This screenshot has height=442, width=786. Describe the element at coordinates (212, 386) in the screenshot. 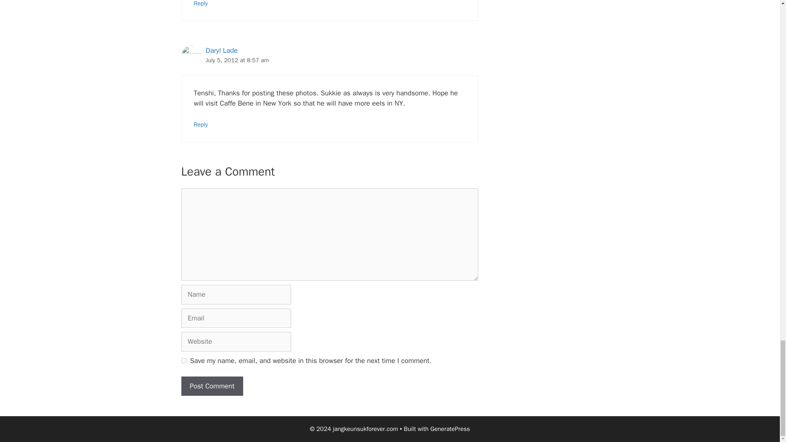

I see `Post Comment` at that location.